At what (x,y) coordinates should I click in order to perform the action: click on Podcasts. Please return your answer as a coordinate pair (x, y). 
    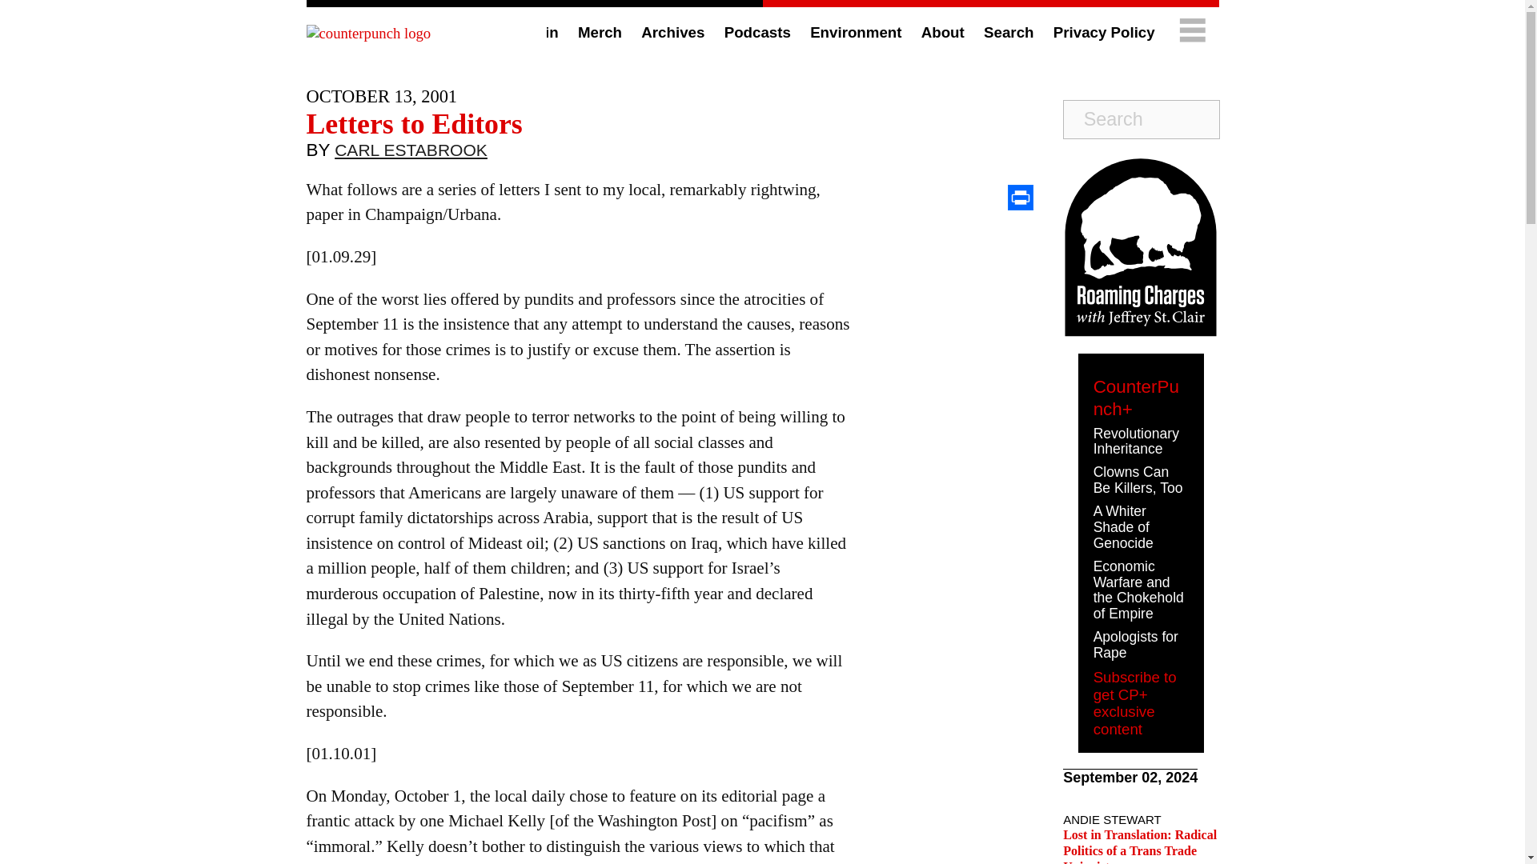
    Looking at the image, I should click on (757, 32).